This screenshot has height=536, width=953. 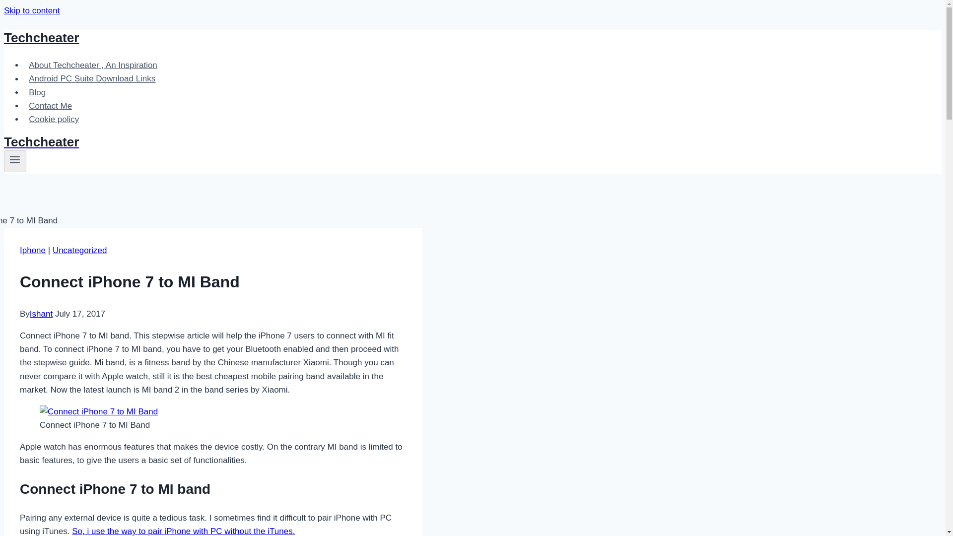 I want to click on So, i use the way to pair iPhone with PC without the iTunes., so click(x=183, y=531).